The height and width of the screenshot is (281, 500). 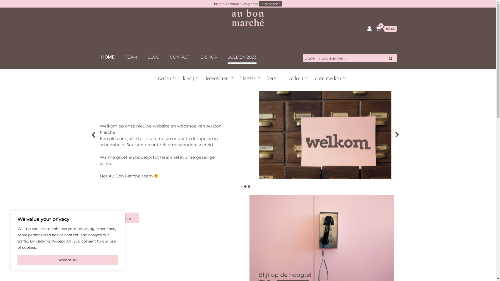 What do you see at coordinates (217, 78) in the screenshot?
I see `lederwaren` at bounding box center [217, 78].